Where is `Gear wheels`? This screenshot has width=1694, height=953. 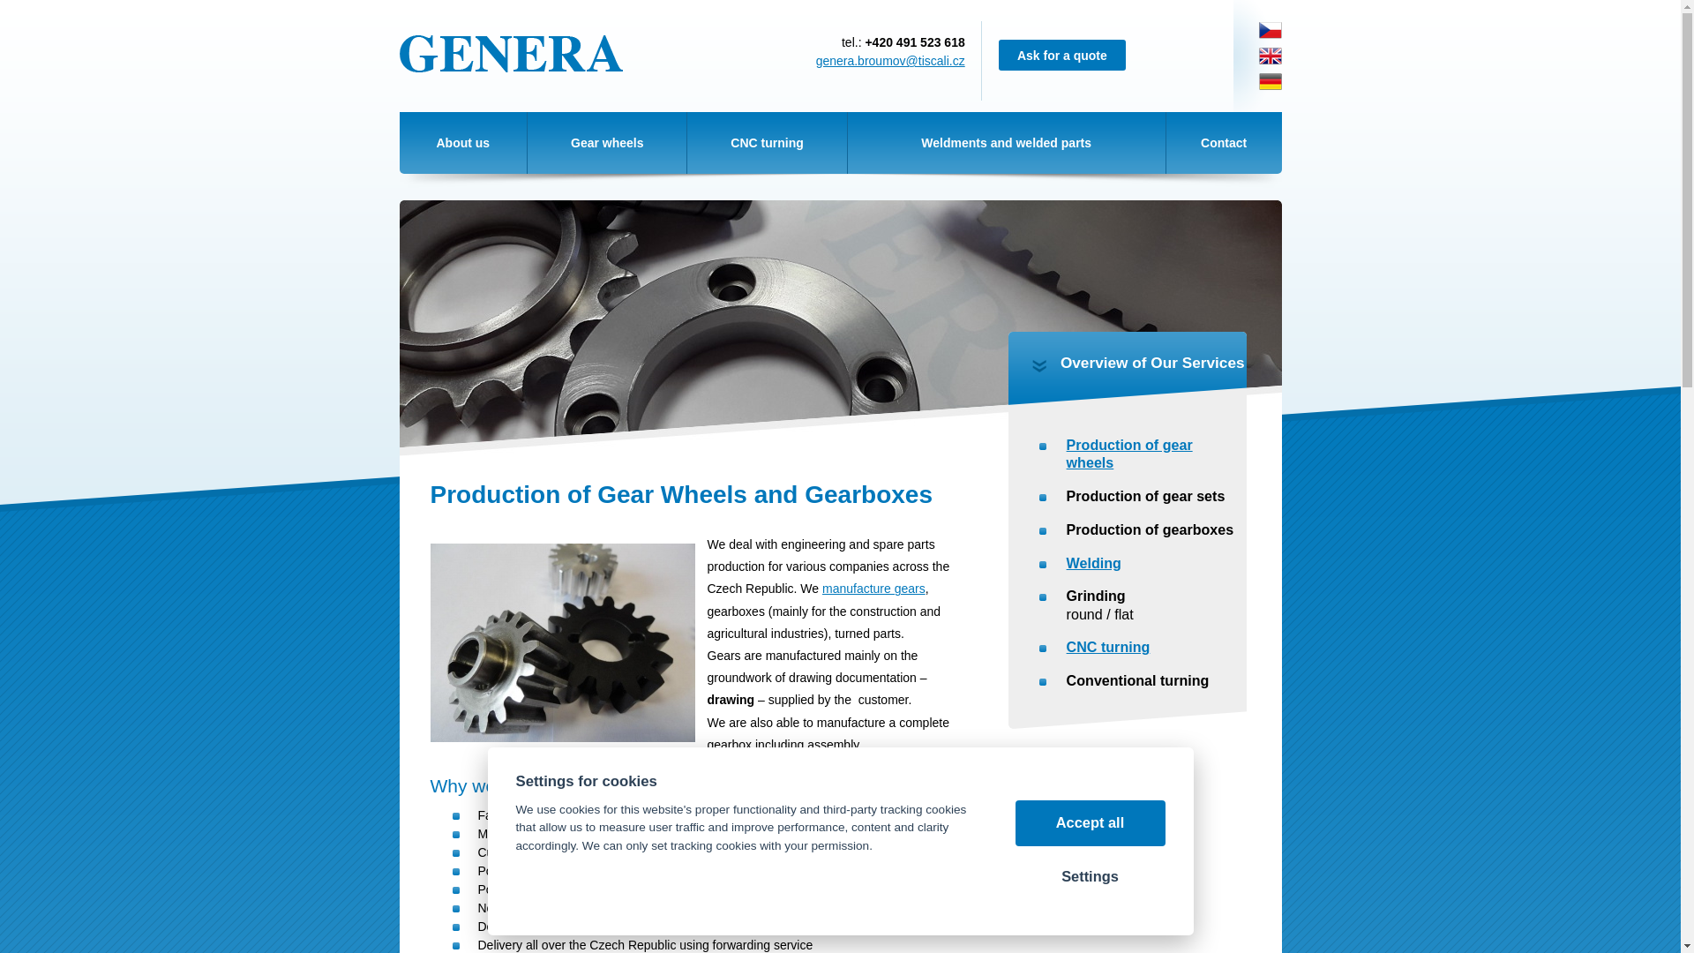
Gear wheels is located at coordinates (606, 143).